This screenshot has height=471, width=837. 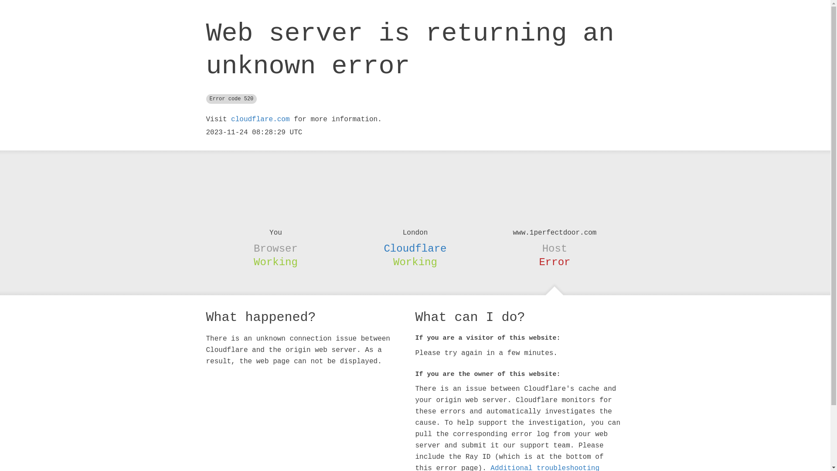 I want to click on cloudflare.com, so click(x=260, y=119).